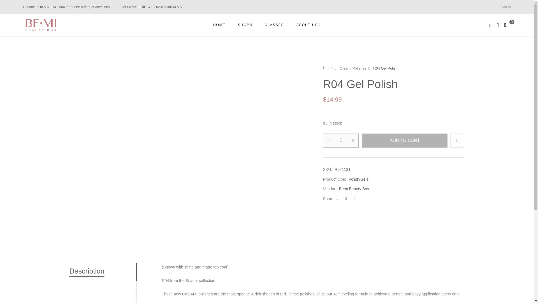 This screenshot has height=303, width=538. I want to click on SHOP, so click(245, 25).